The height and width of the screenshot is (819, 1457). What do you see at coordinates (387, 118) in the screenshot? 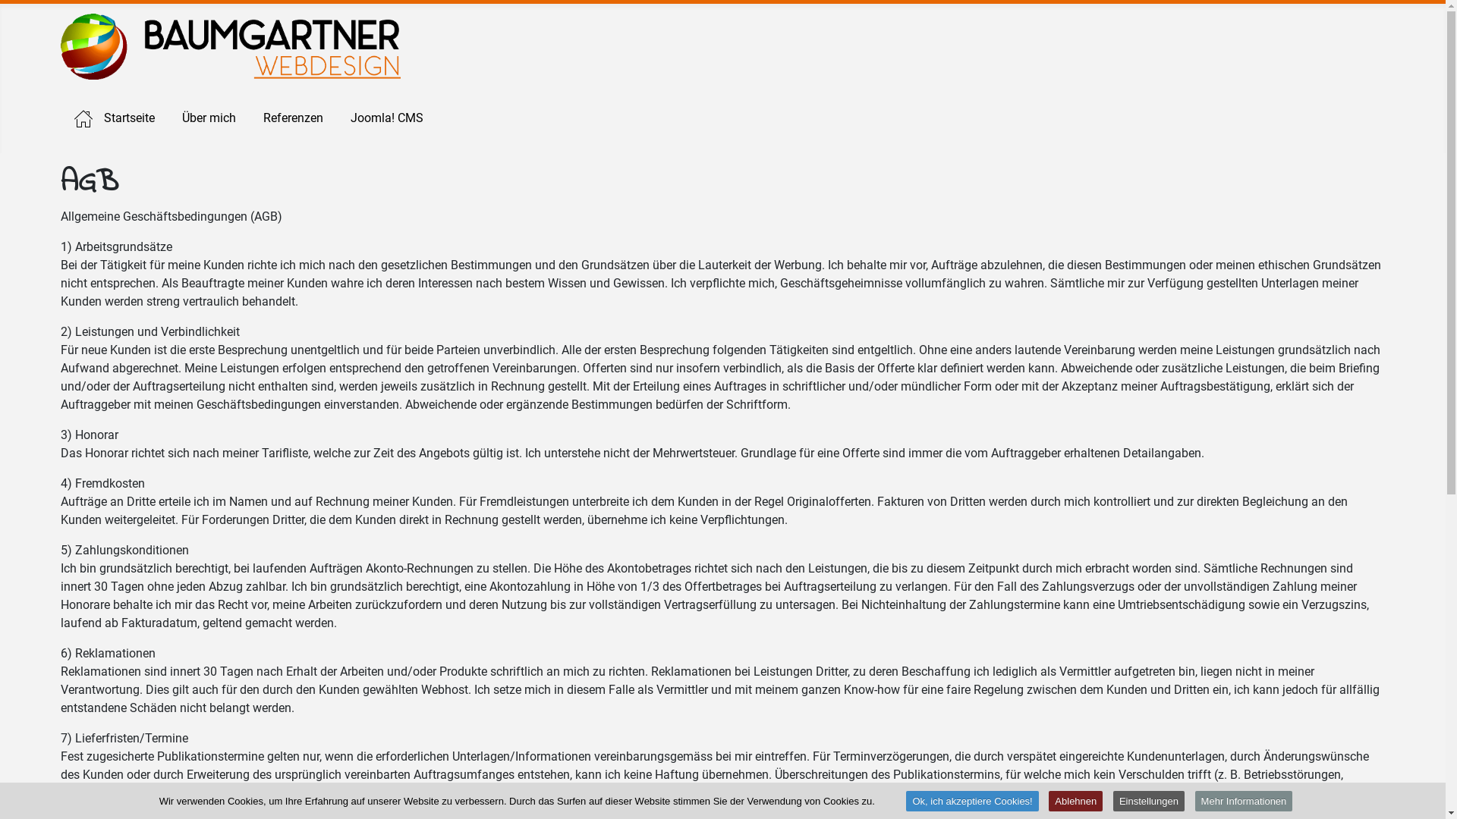
I see `Joomla! CMS` at bounding box center [387, 118].